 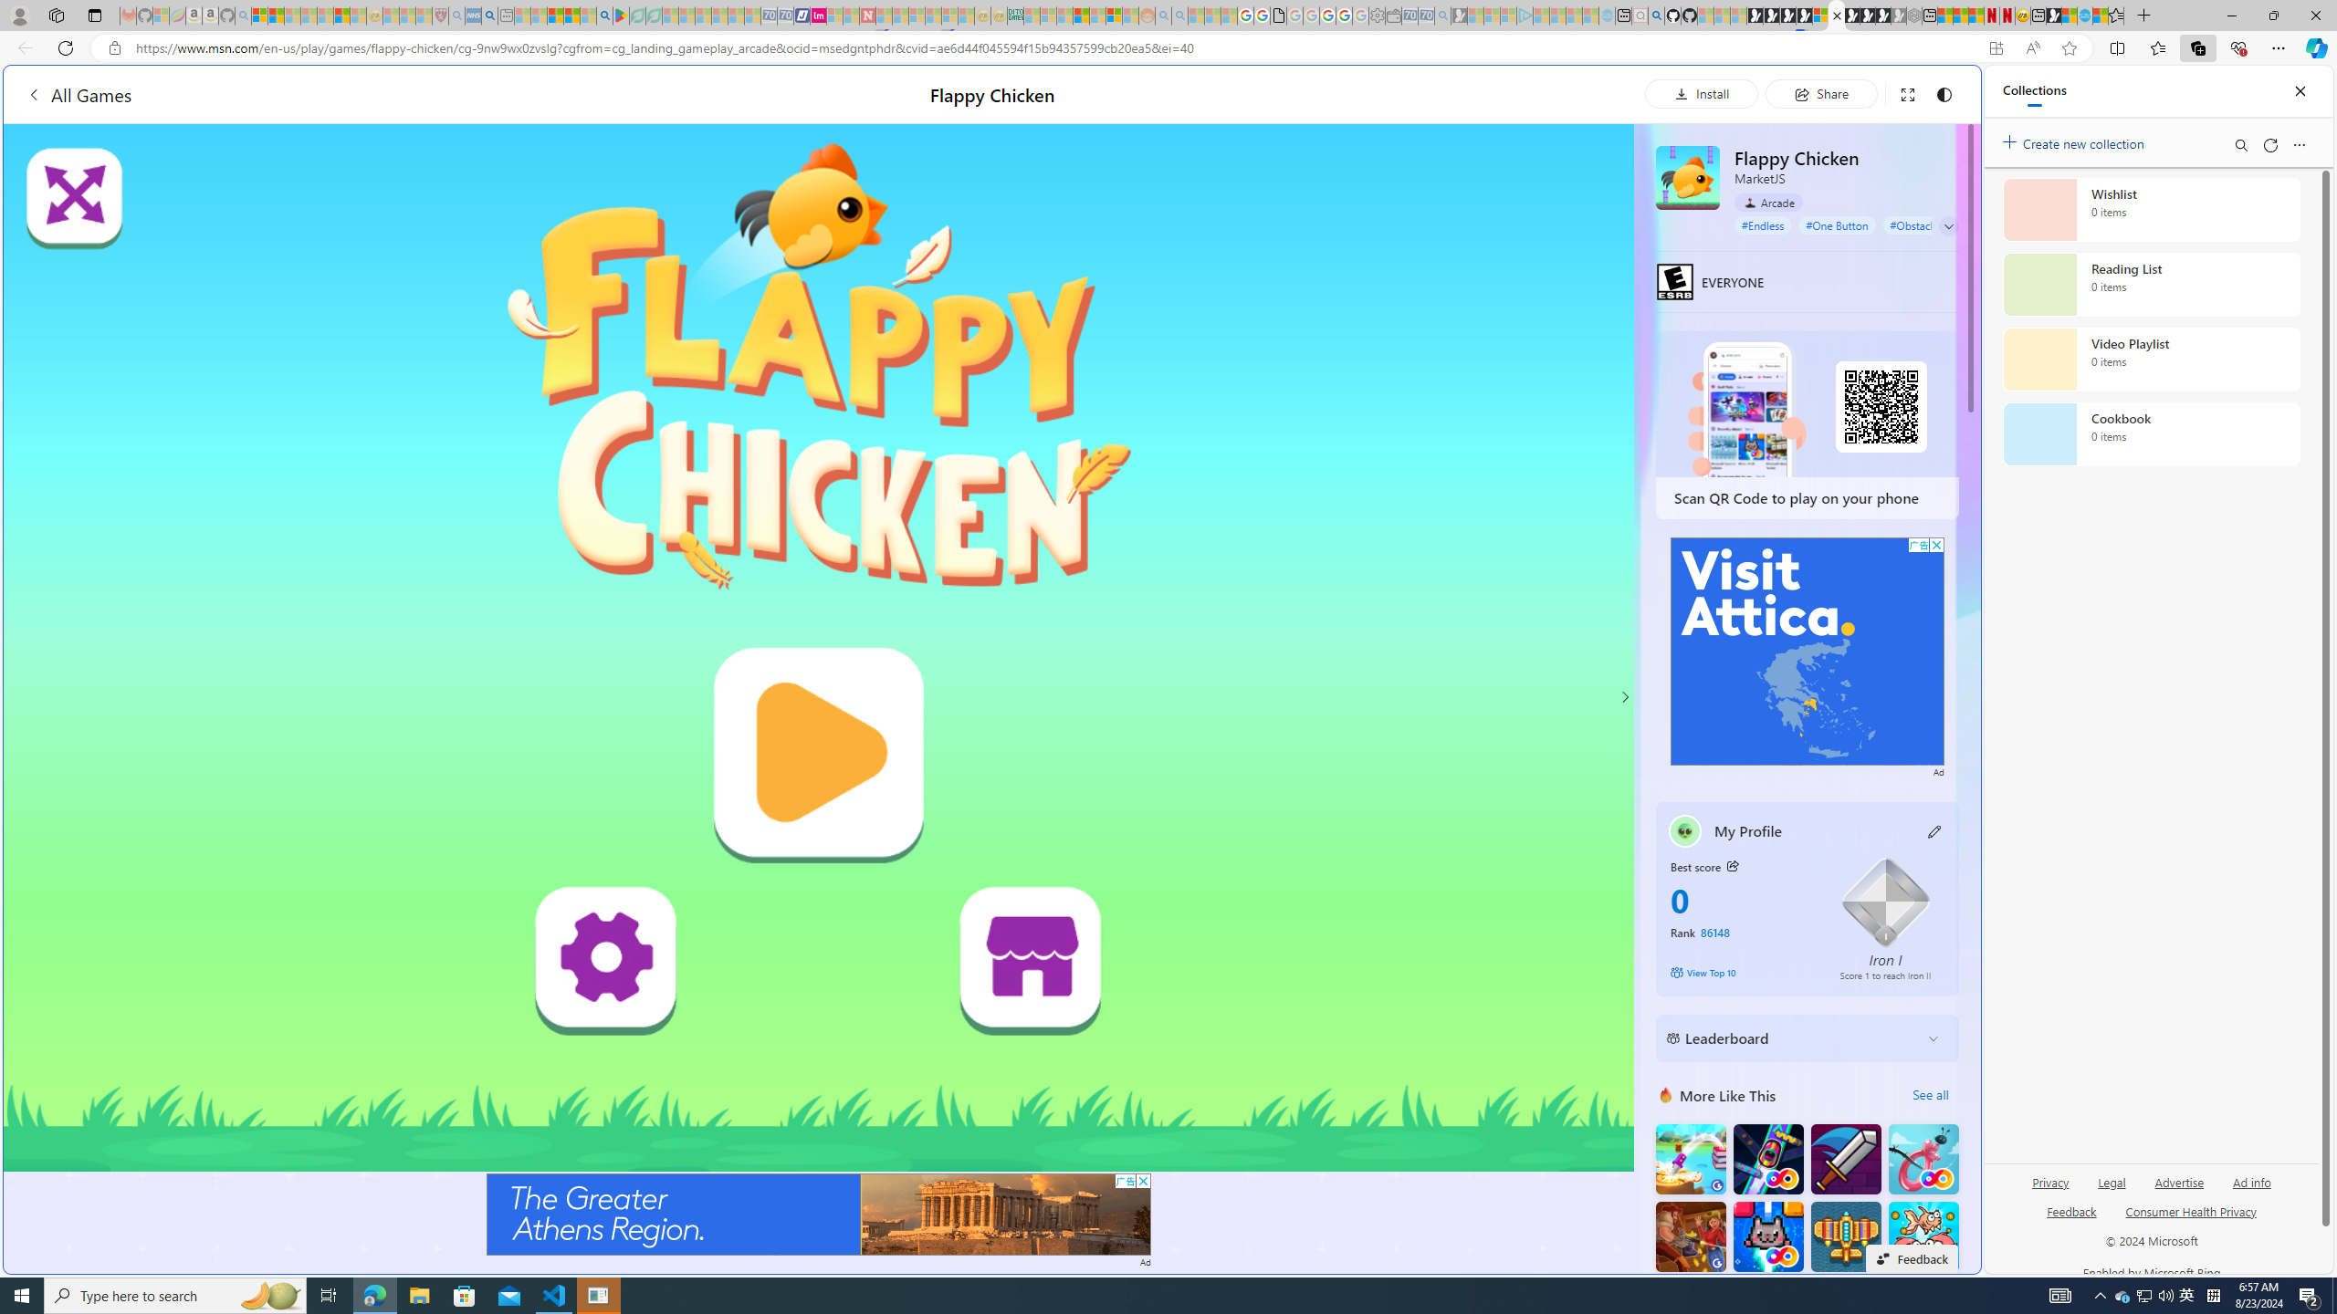 What do you see at coordinates (1935, 830) in the screenshot?
I see `Class: button edit-icon` at bounding box center [1935, 830].